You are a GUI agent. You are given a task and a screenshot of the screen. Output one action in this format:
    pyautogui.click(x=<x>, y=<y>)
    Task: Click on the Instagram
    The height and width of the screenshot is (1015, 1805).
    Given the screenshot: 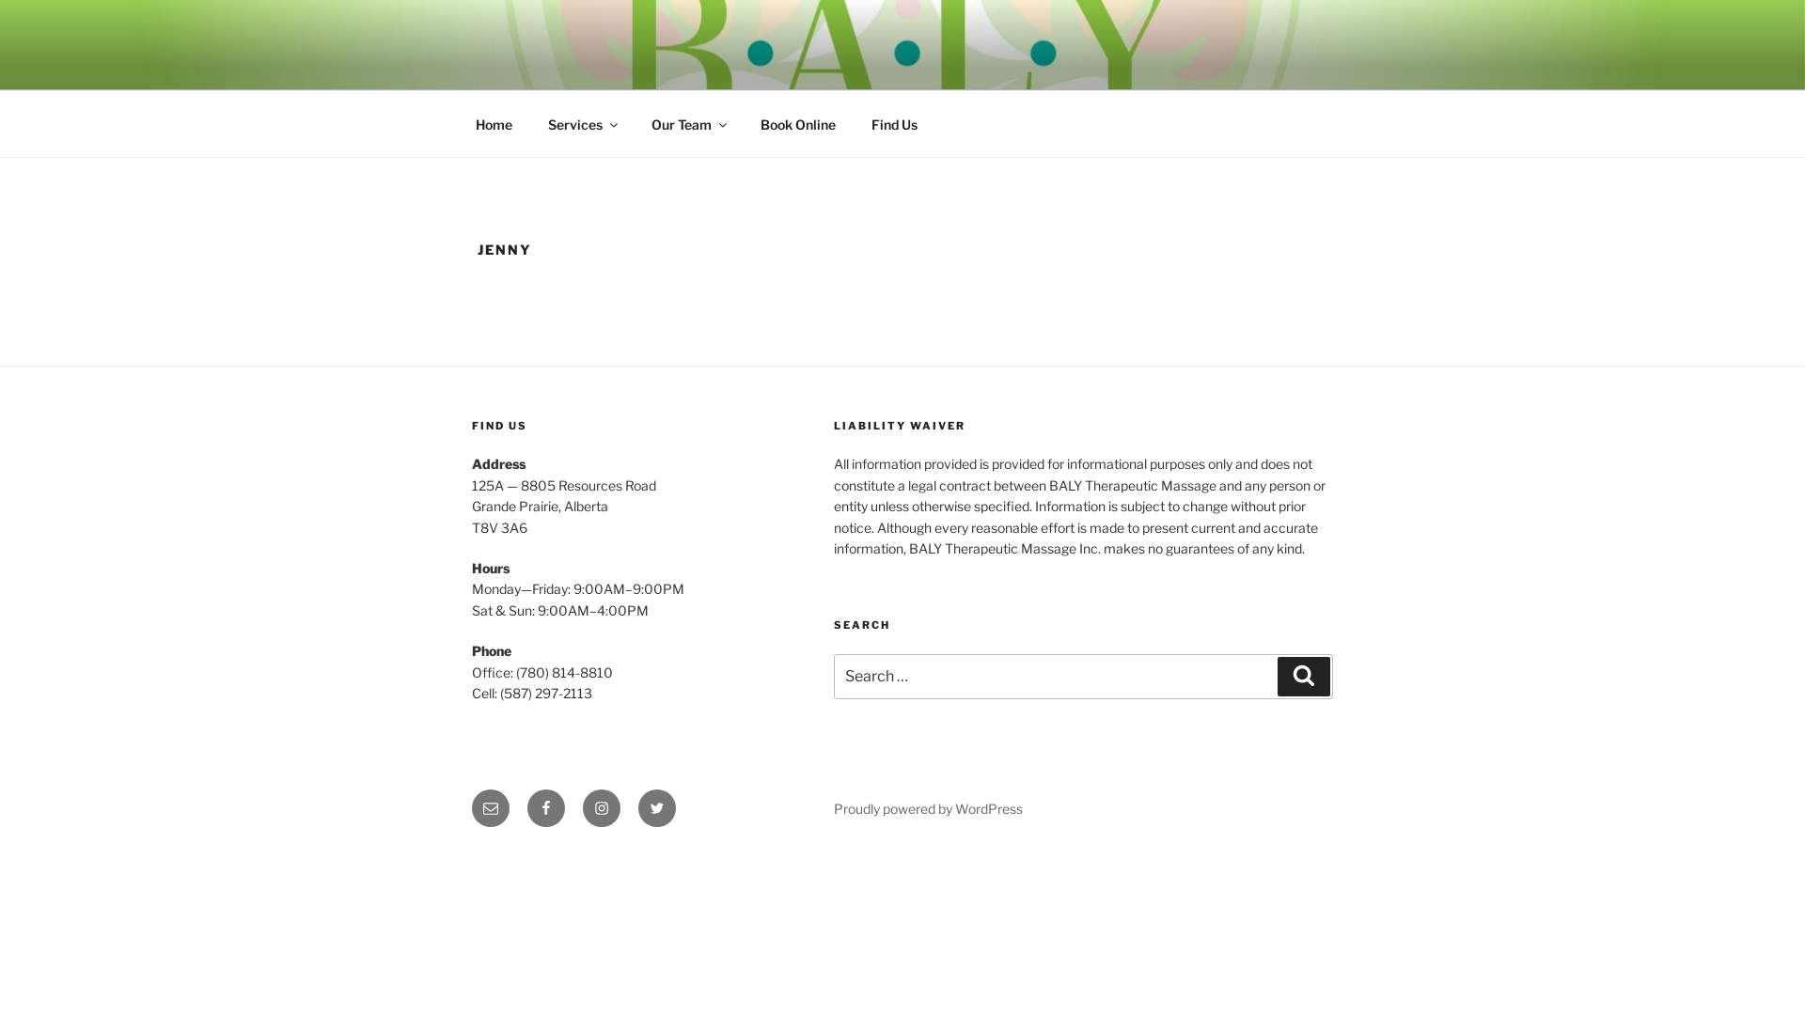 What is the action you would take?
    pyautogui.click(x=602, y=808)
    